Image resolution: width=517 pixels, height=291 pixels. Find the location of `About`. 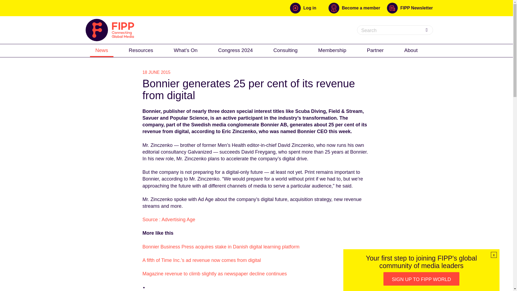

About is located at coordinates (411, 50).